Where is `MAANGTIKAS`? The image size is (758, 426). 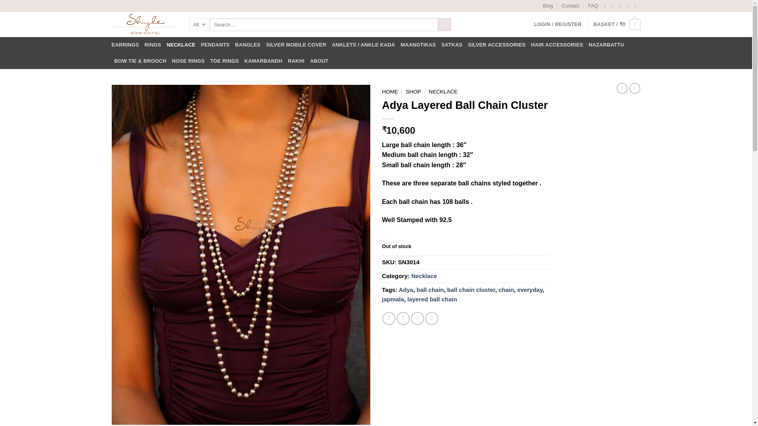
MAANGTIKAS is located at coordinates (418, 45).